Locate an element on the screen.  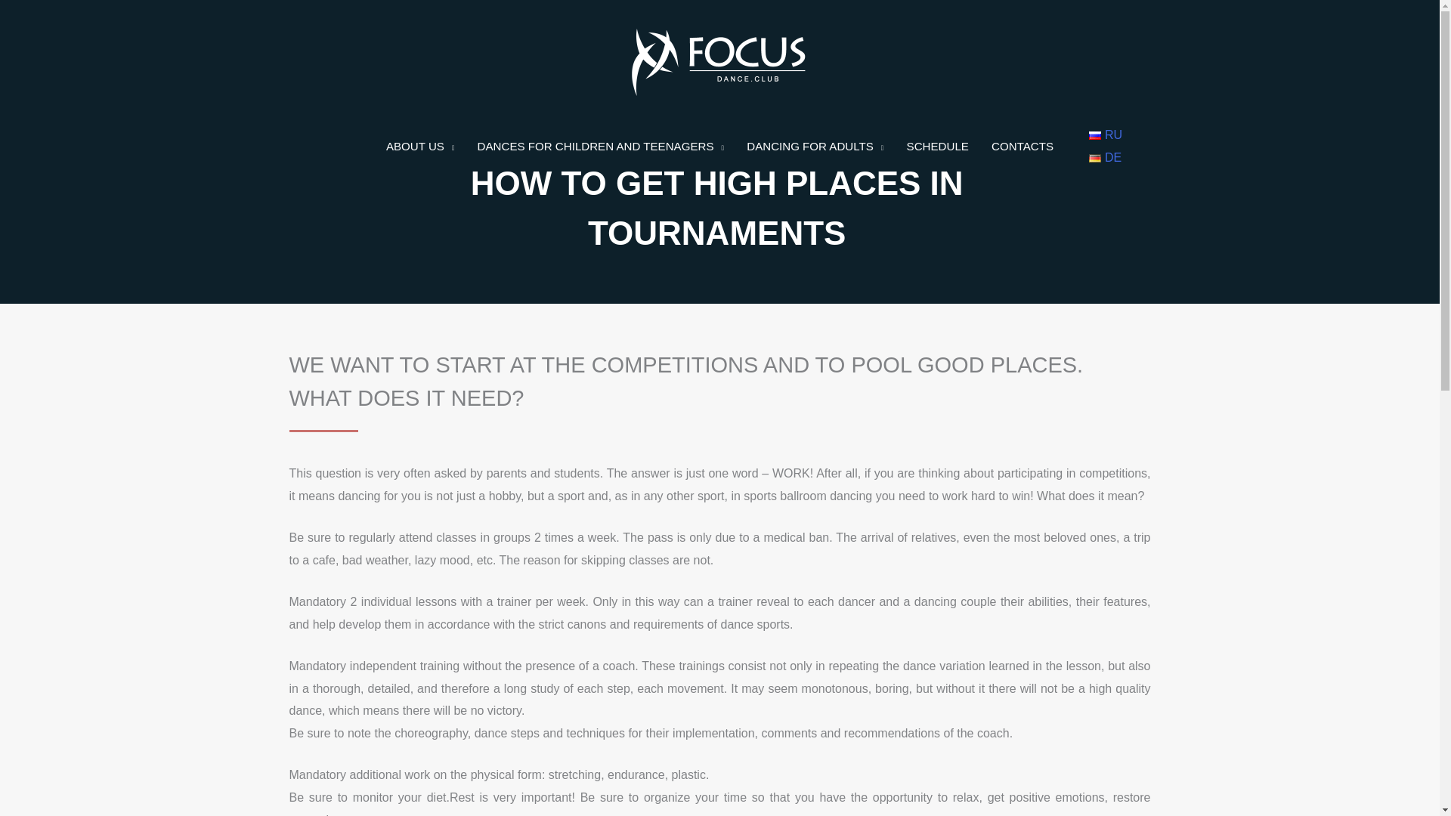
DANCES FOR CHILDREN AND TEENAGERS is located at coordinates (600, 147).